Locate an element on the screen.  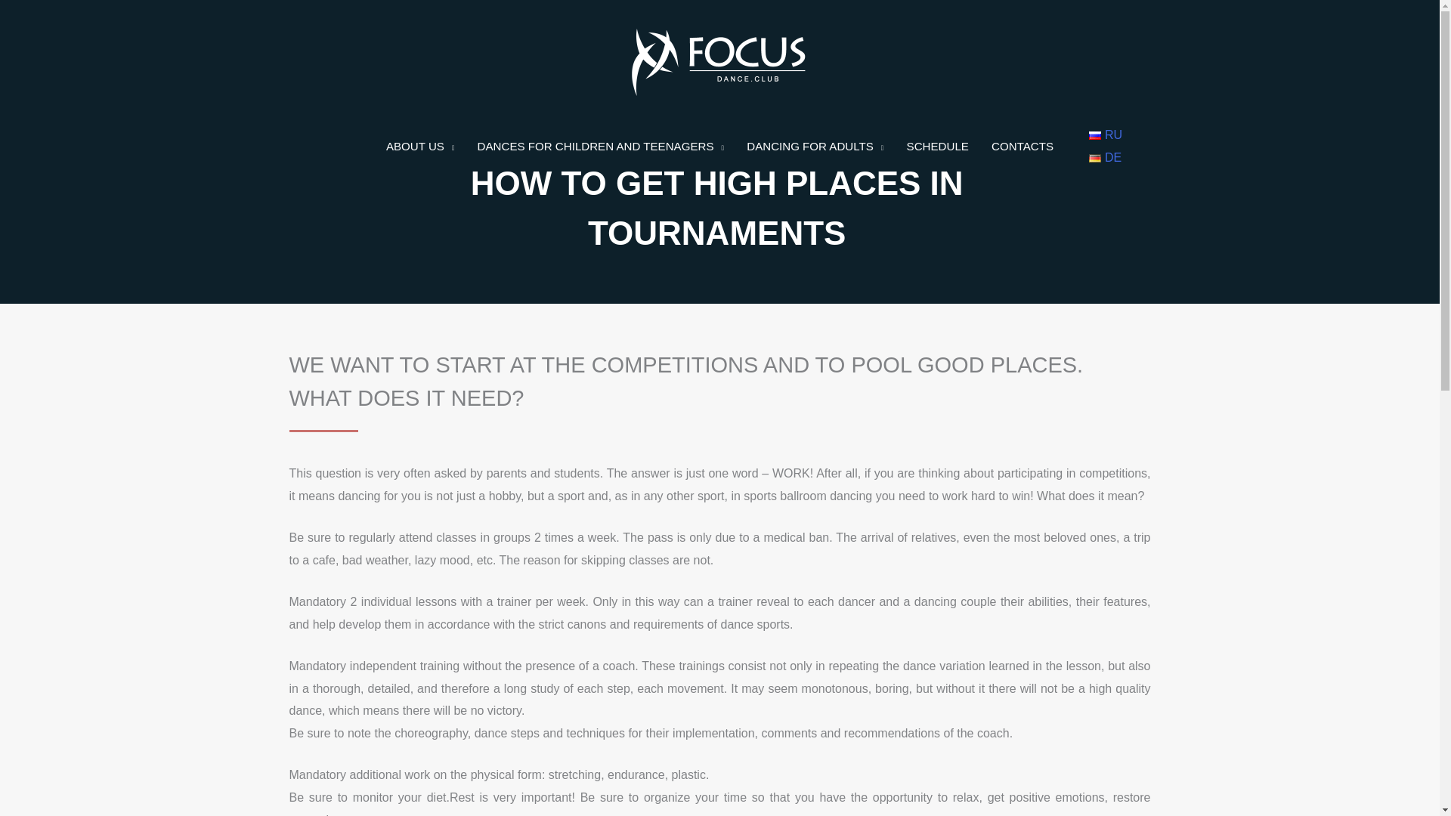
DANCES FOR CHILDREN AND TEENAGERS is located at coordinates (600, 147).